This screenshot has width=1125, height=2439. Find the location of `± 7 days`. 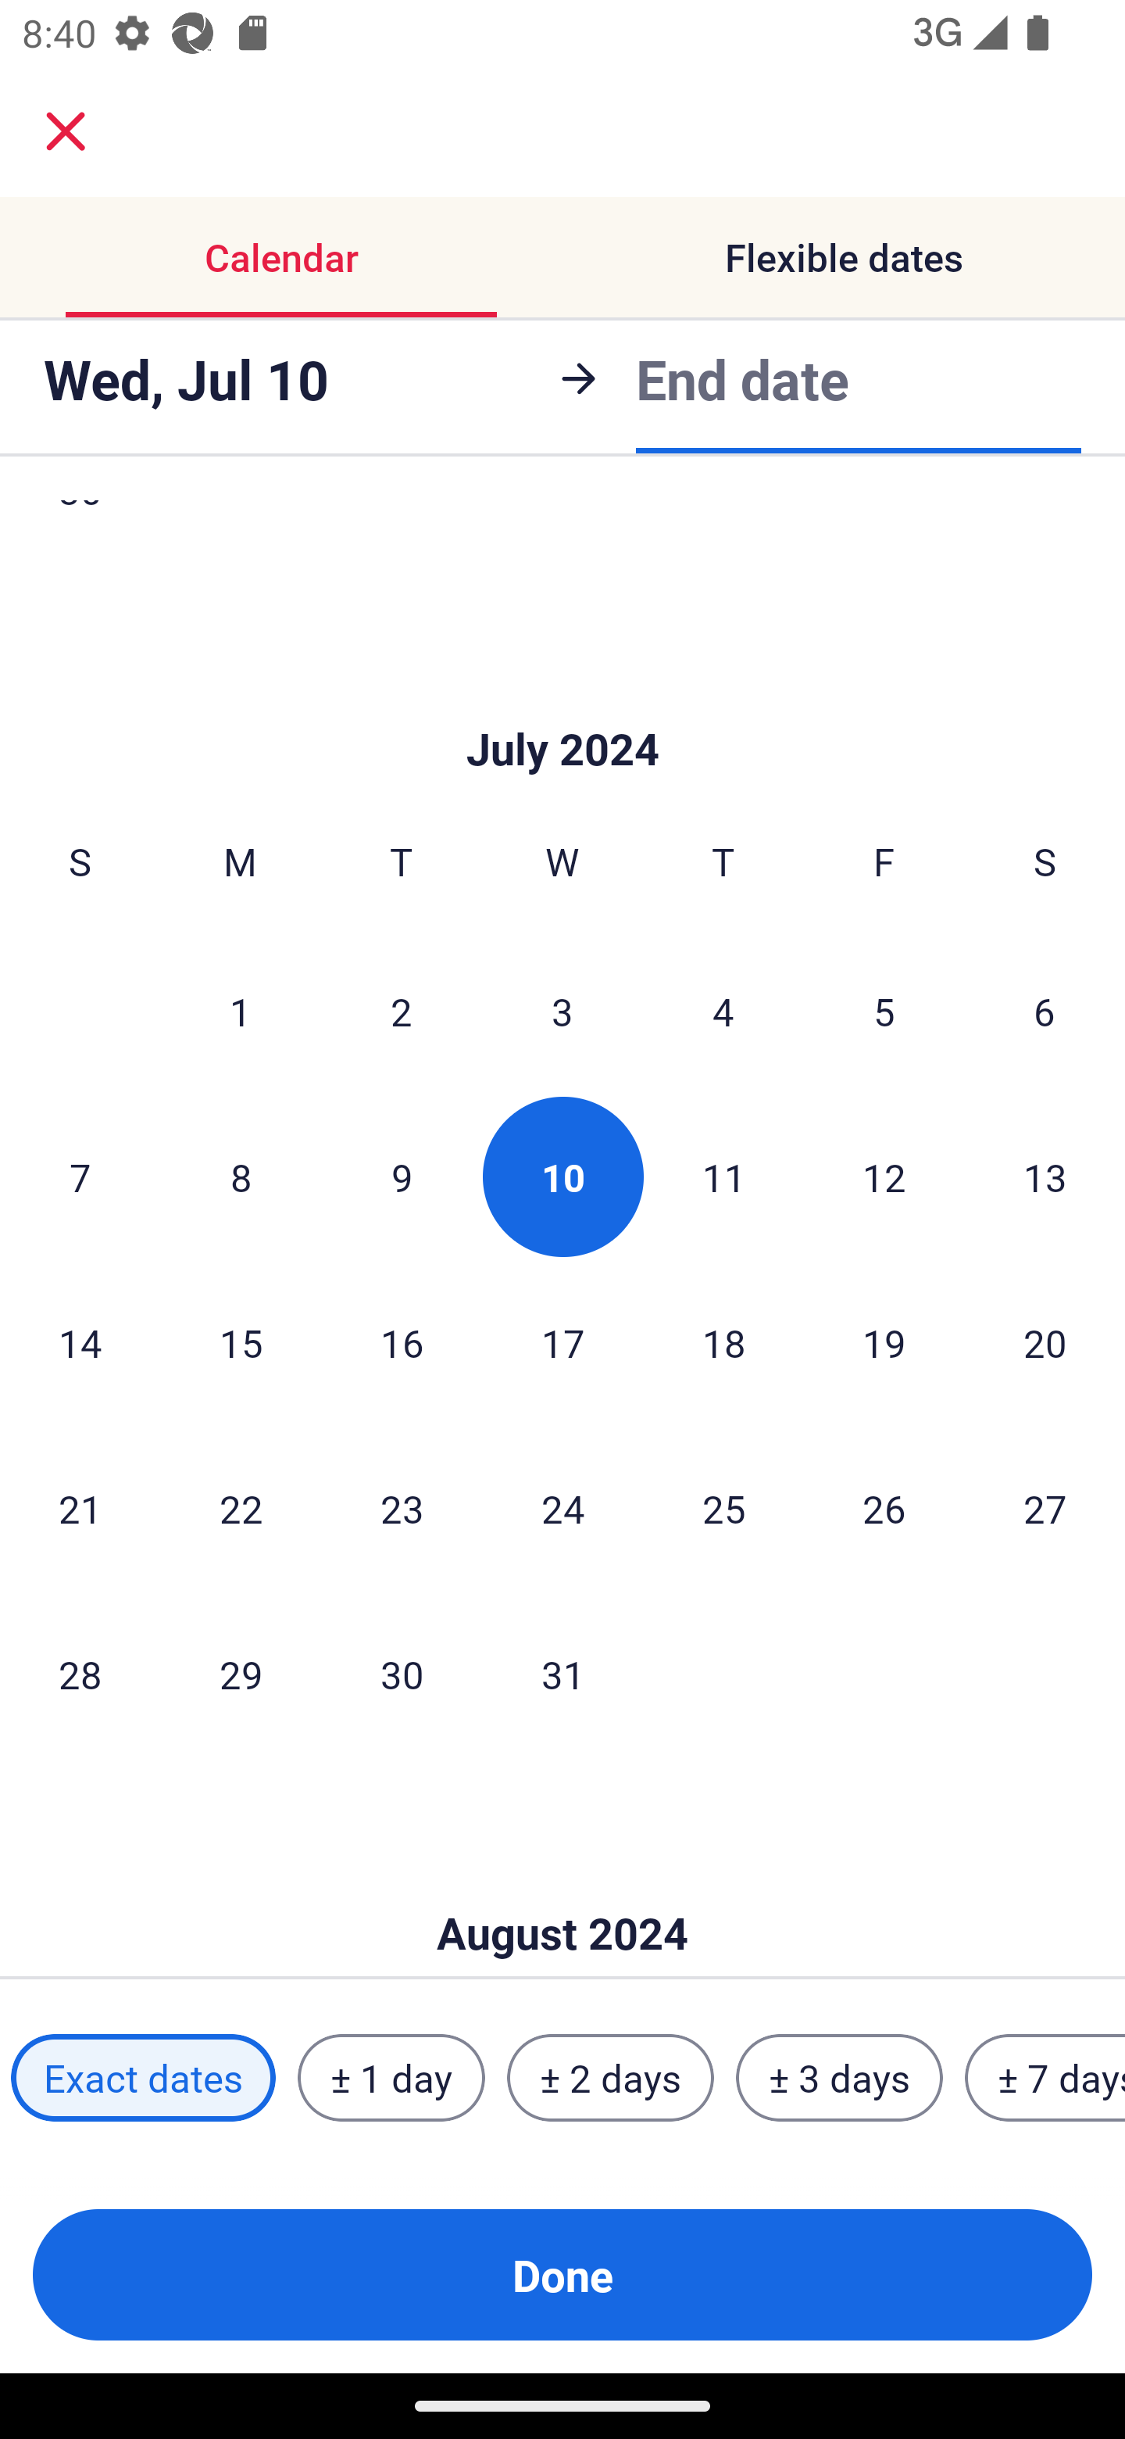

± 7 days is located at coordinates (1045, 2078).